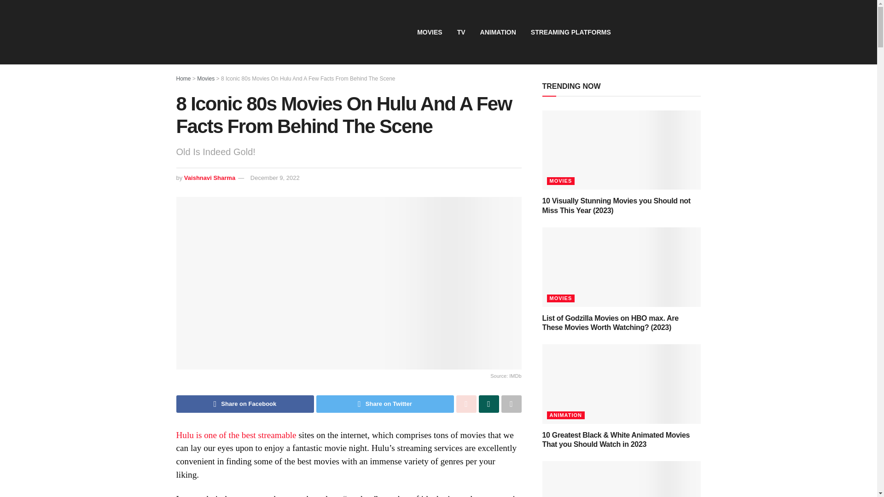  What do you see at coordinates (236, 435) in the screenshot?
I see `Hulu is one of the best streamable` at bounding box center [236, 435].